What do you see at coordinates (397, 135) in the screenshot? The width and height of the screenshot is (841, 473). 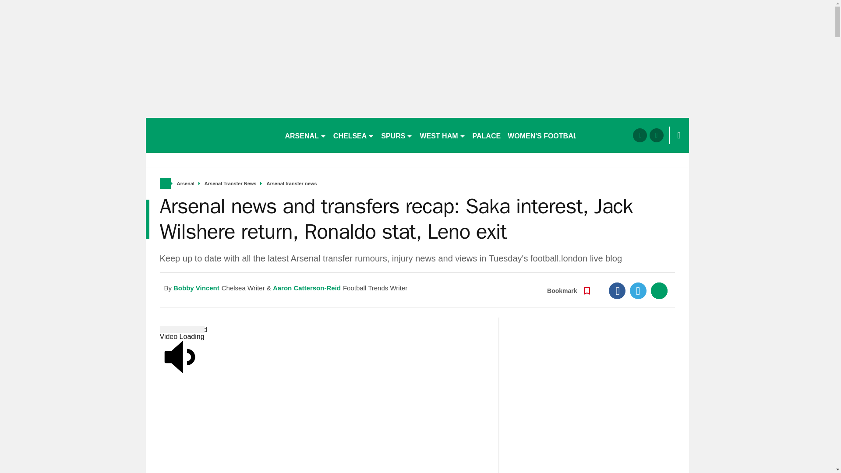 I see `SPURS` at bounding box center [397, 135].